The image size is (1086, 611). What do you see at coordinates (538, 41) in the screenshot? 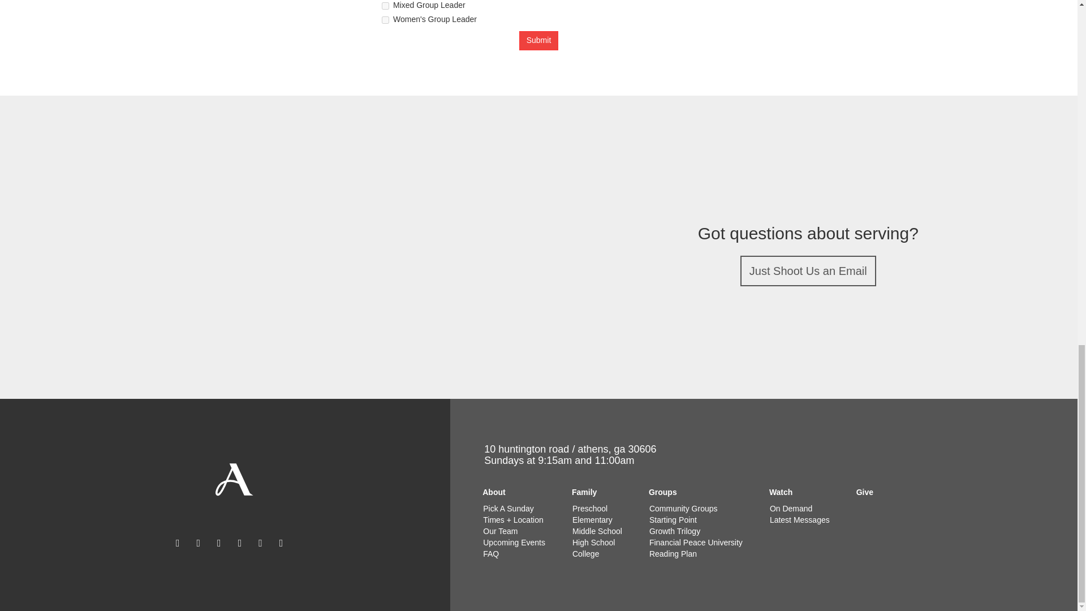
I see `Submit` at bounding box center [538, 41].